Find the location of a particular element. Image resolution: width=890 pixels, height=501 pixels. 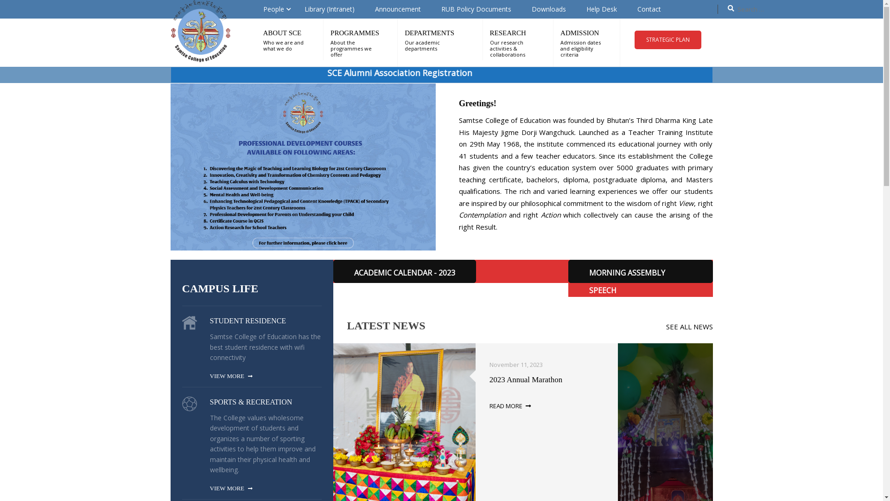

SEE ALL NEWS is located at coordinates (689, 327).